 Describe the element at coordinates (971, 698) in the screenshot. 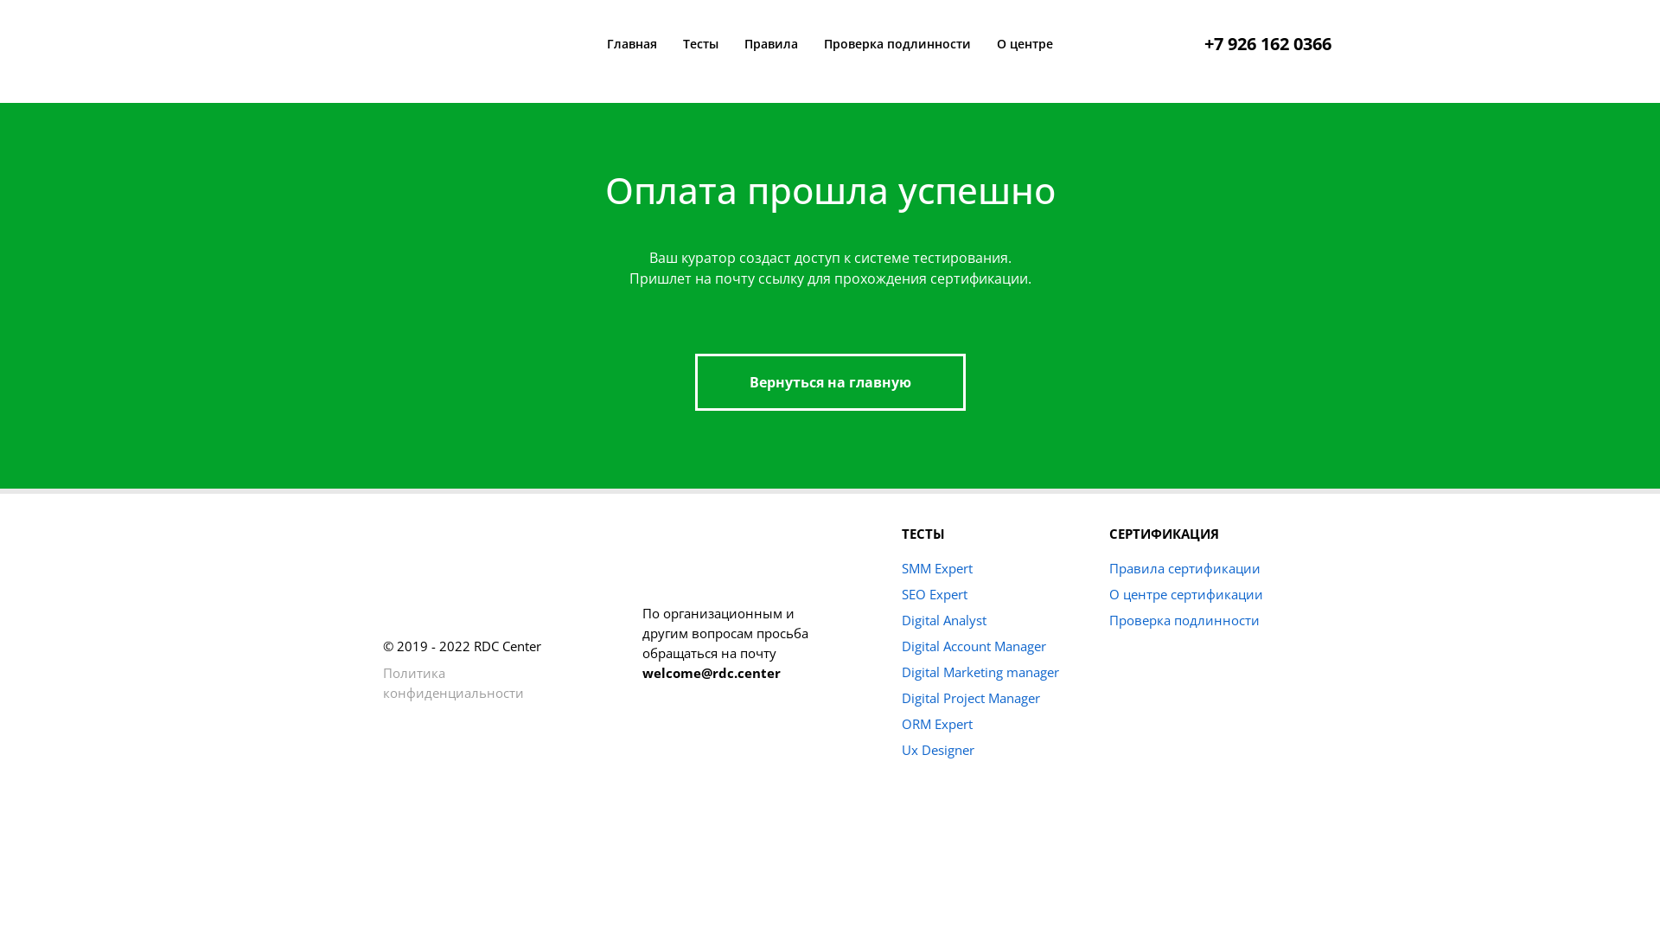

I see `Digital Project Manager` at that location.